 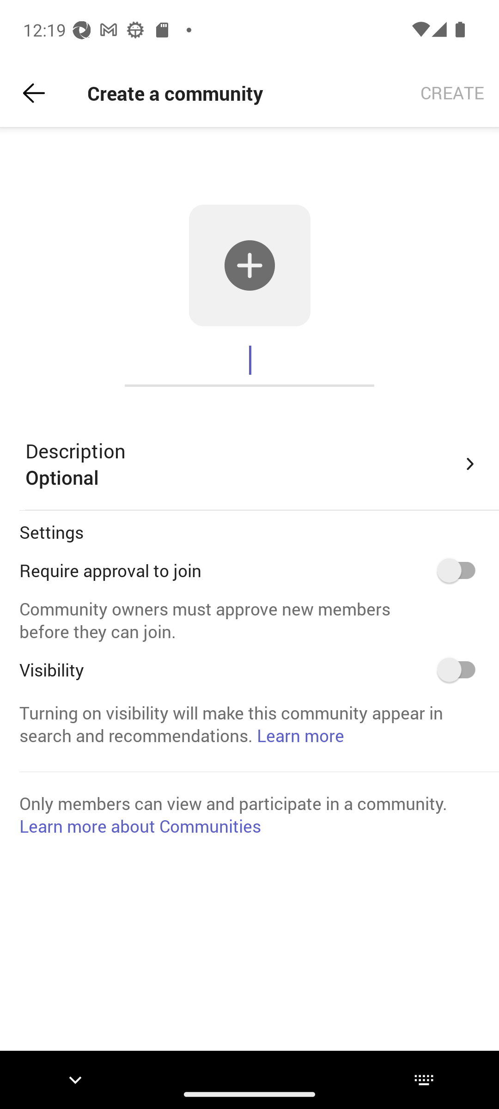 What do you see at coordinates (252, 464) in the screenshot?
I see `Description Optional` at bounding box center [252, 464].